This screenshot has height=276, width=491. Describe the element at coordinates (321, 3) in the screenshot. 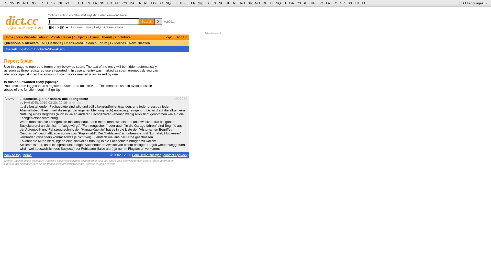

I see `BG` at that location.